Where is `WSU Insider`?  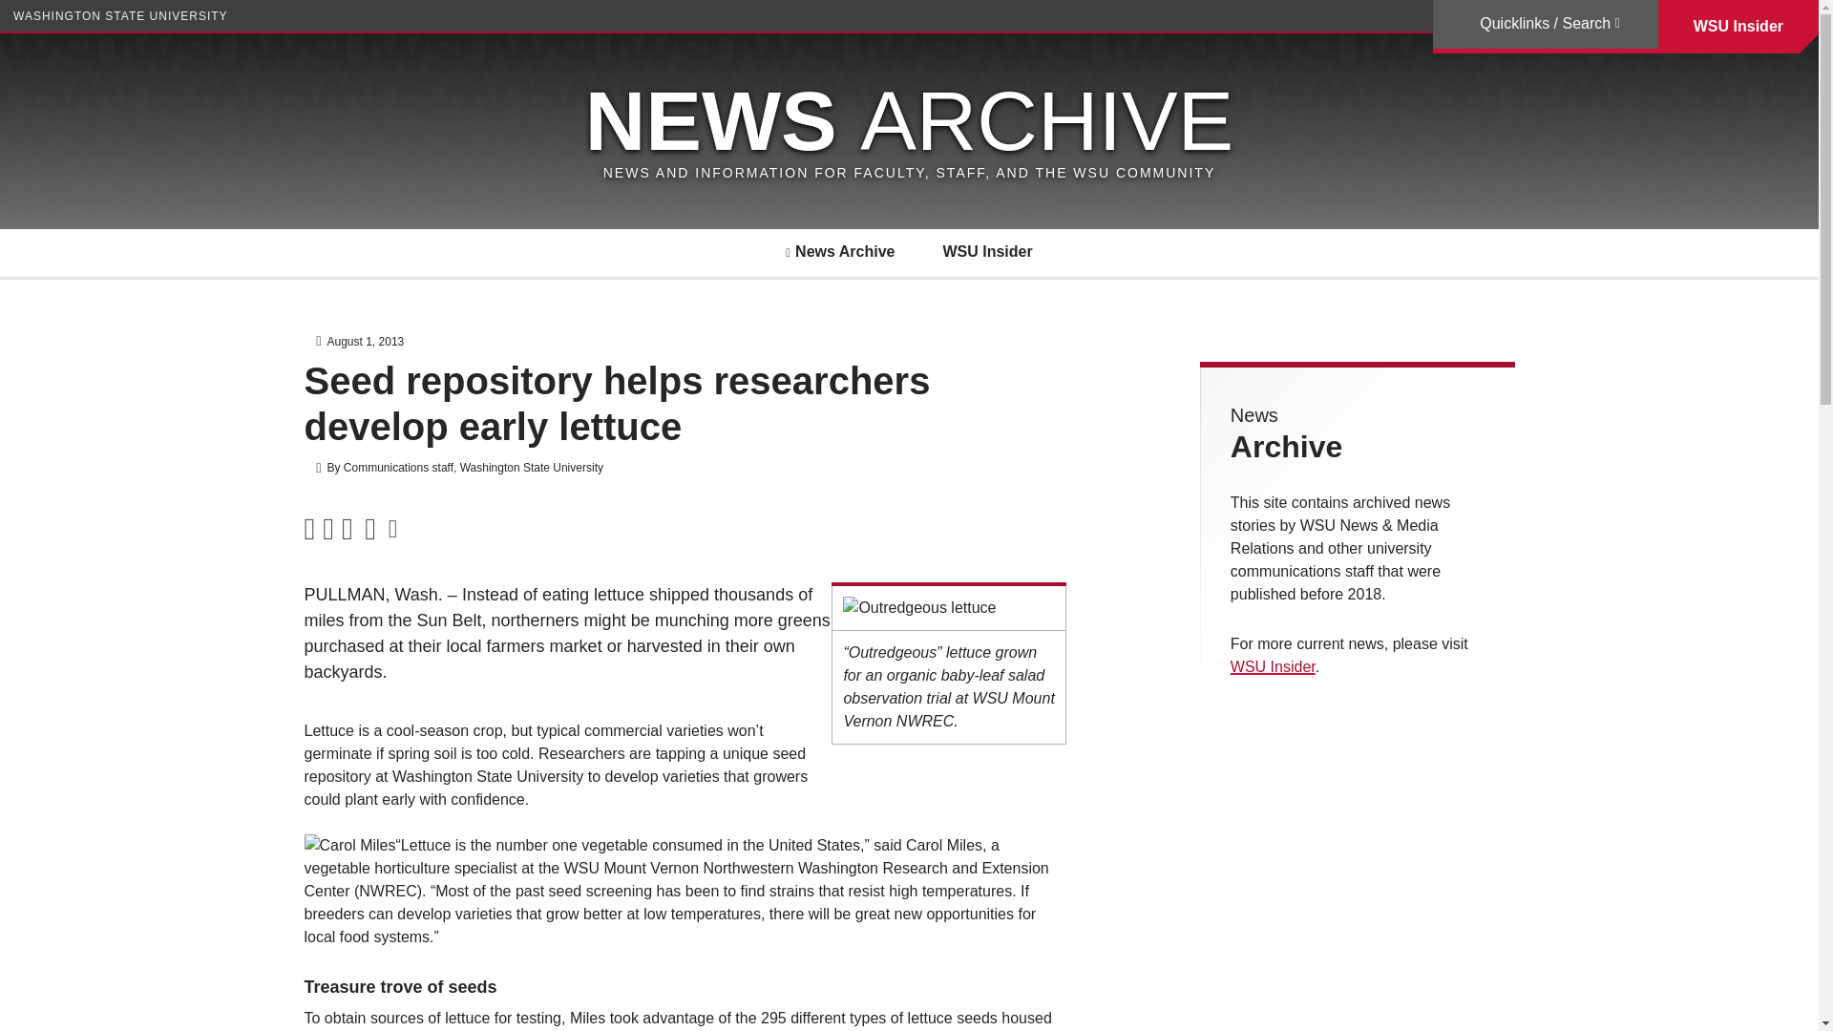
WSU Insider is located at coordinates (986, 252).